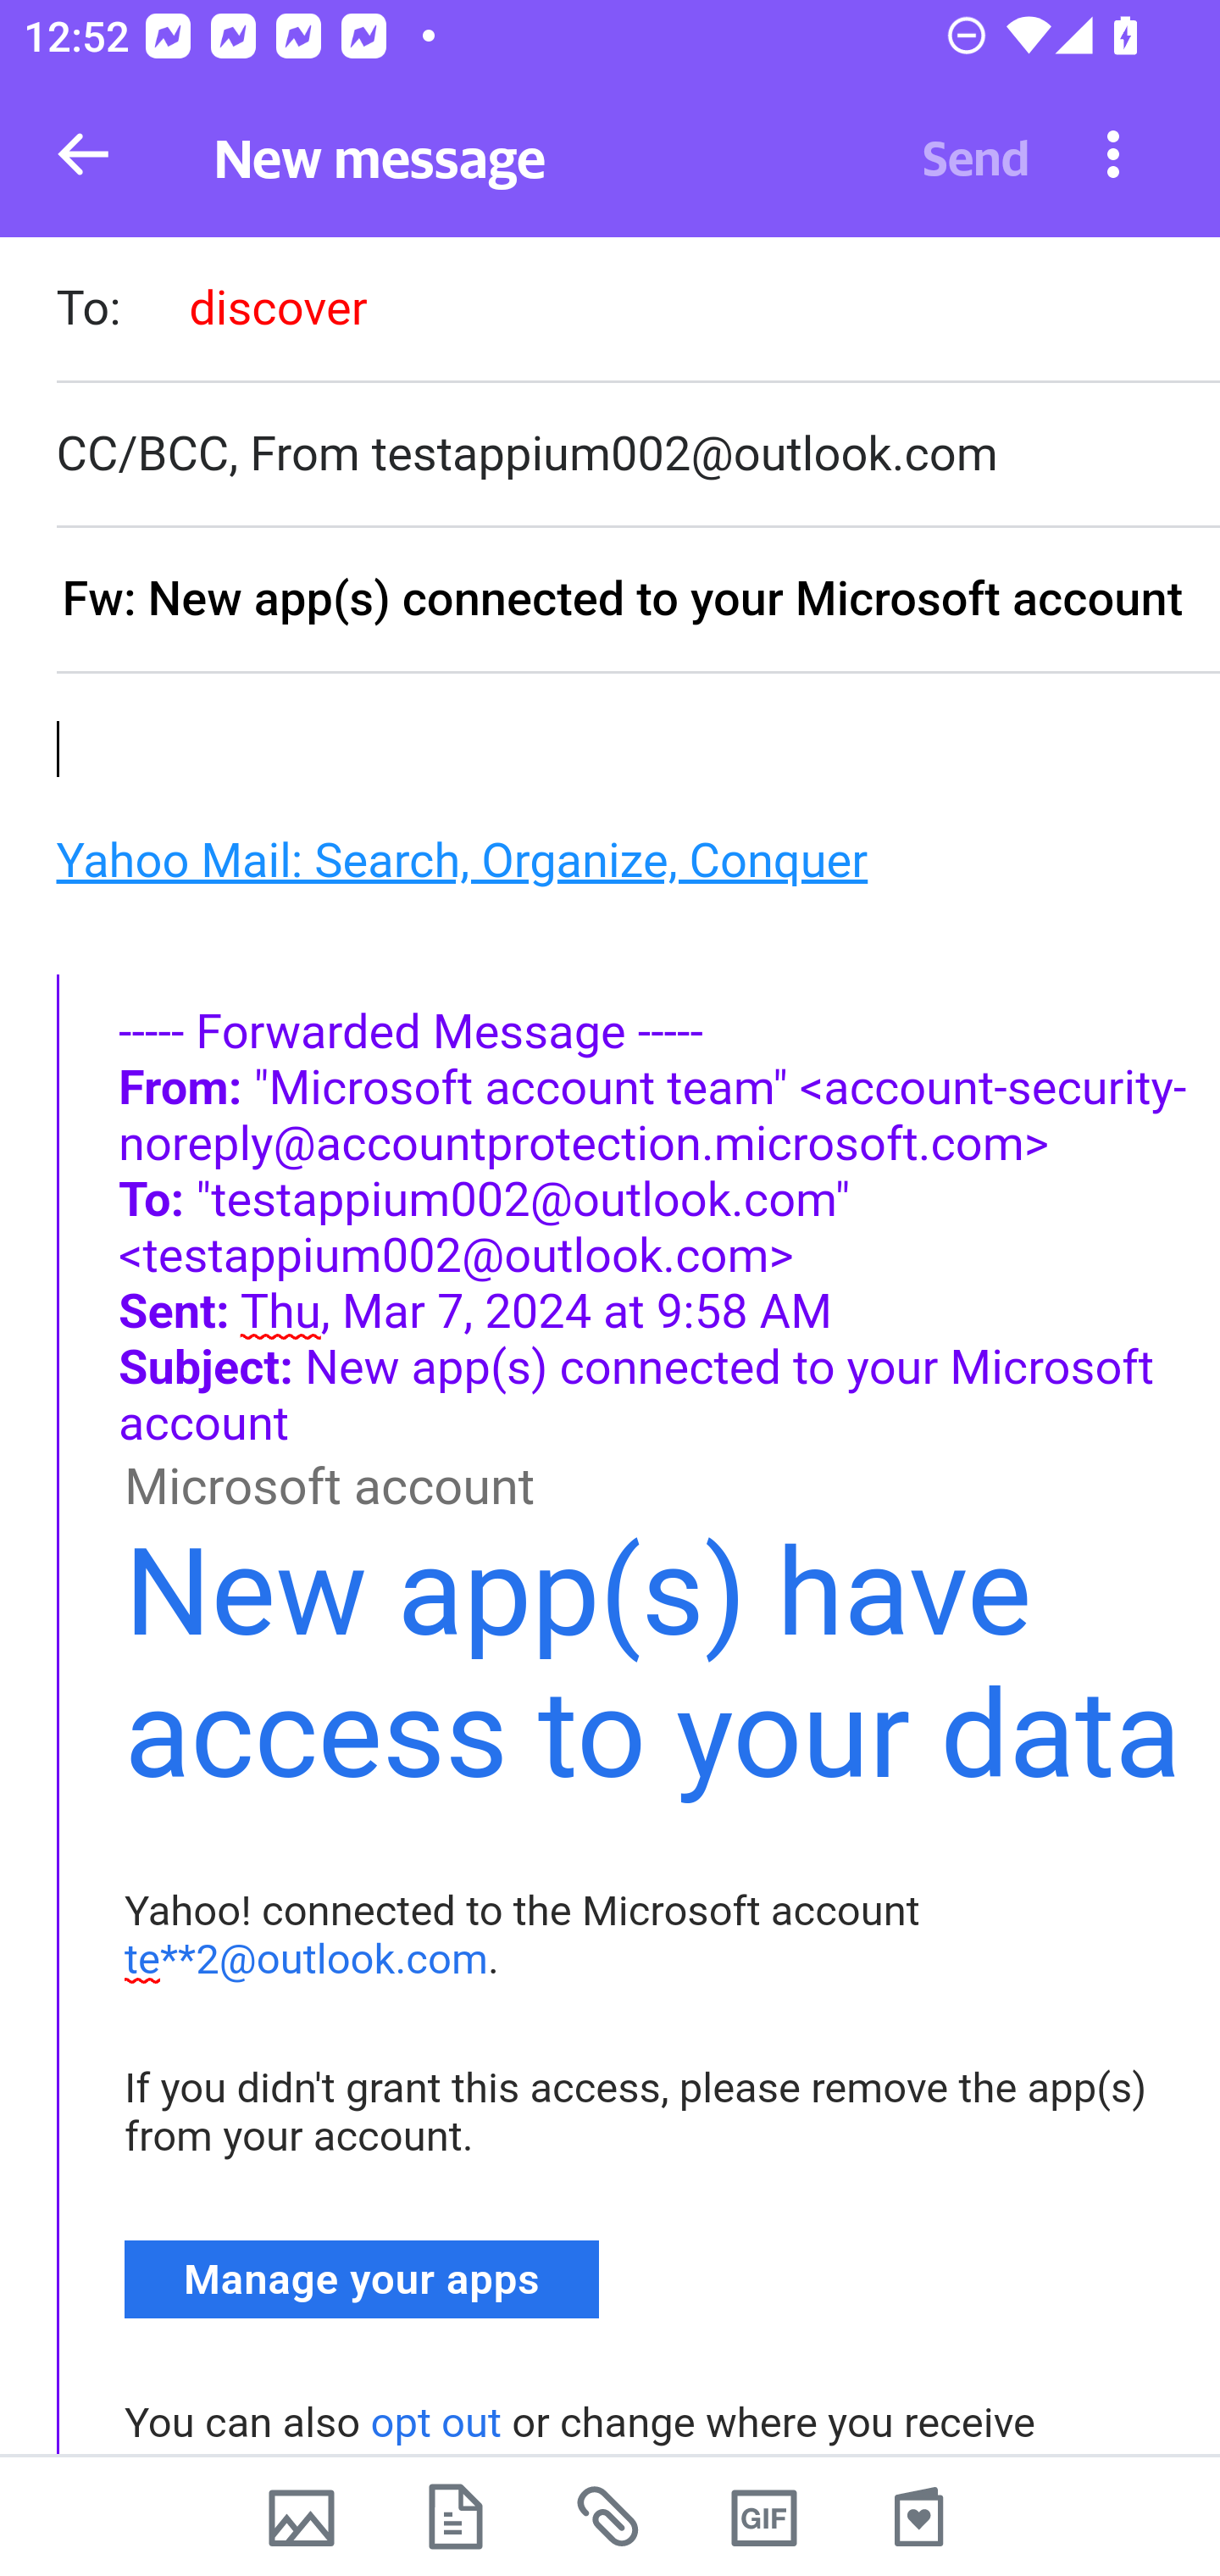 Image resolution: width=1220 pixels, height=2576 pixels. What do you see at coordinates (918, 2517) in the screenshot?
I see `Stationery` at bounding box center [918, 2517].